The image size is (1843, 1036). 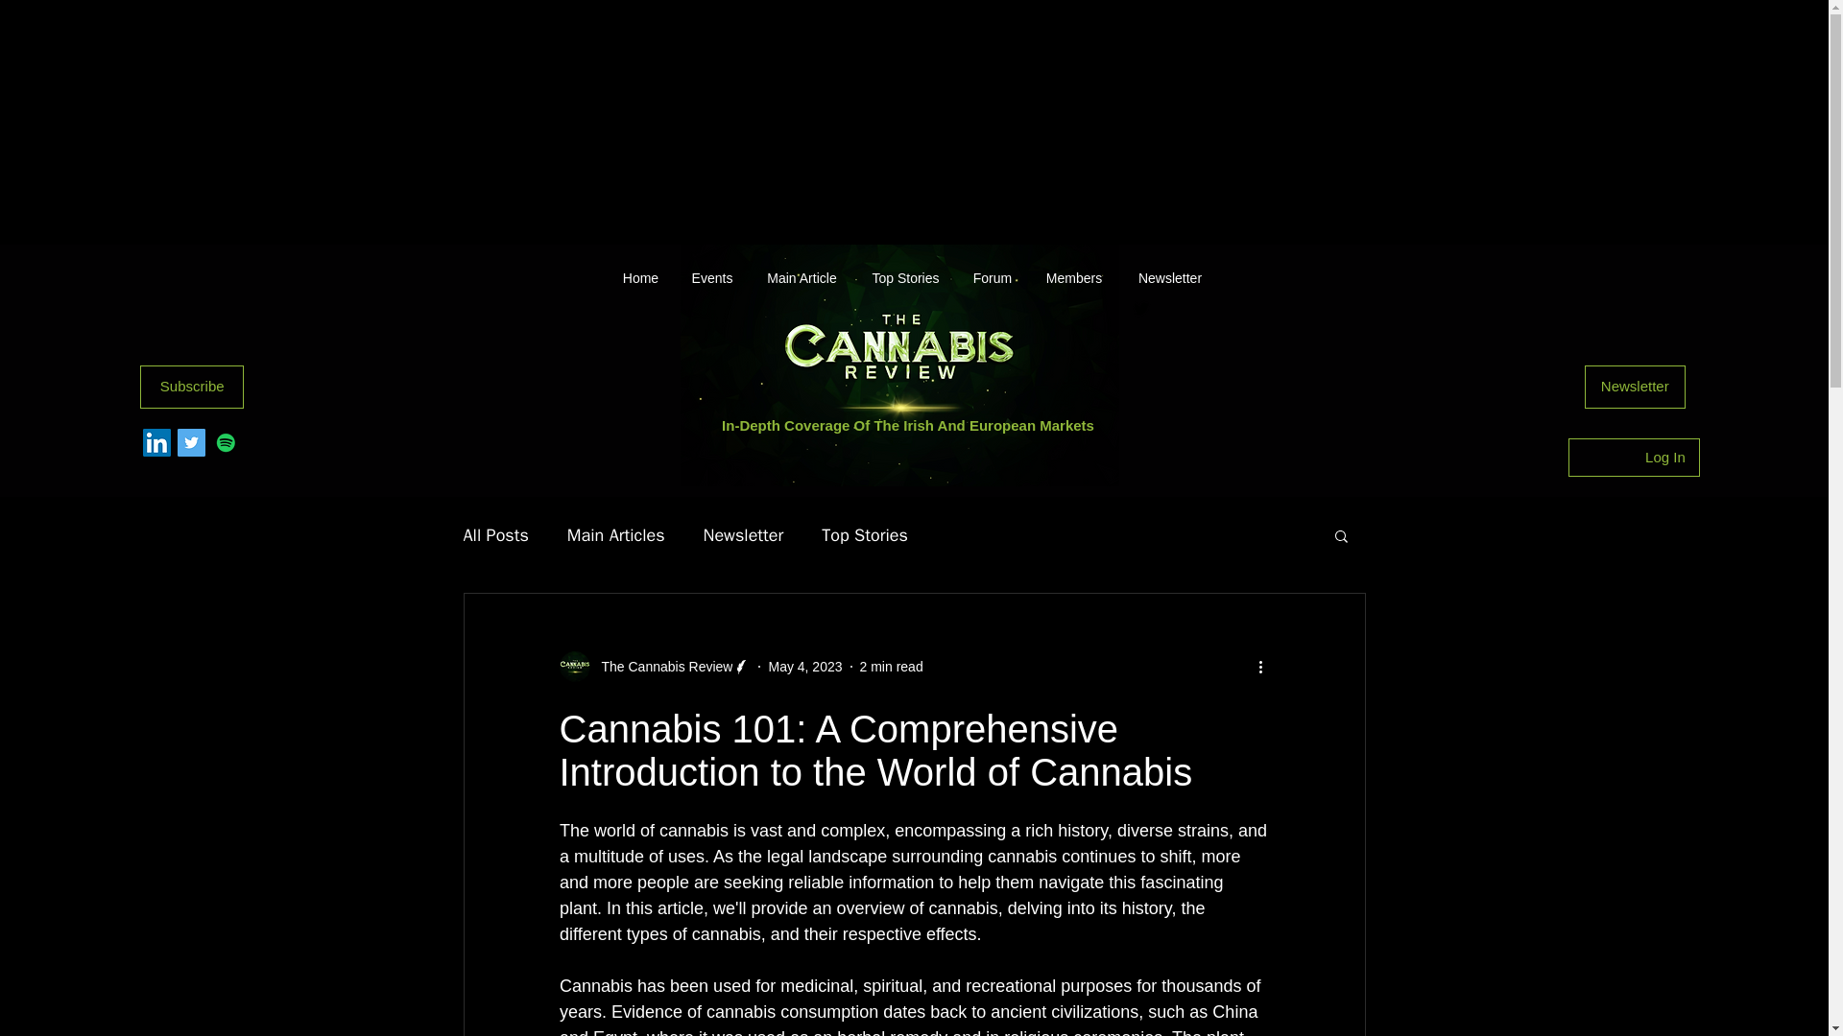 What do you see at coordinates (712, 278) in the screenshot?
I see `Events` at bounding box center [712, 278].